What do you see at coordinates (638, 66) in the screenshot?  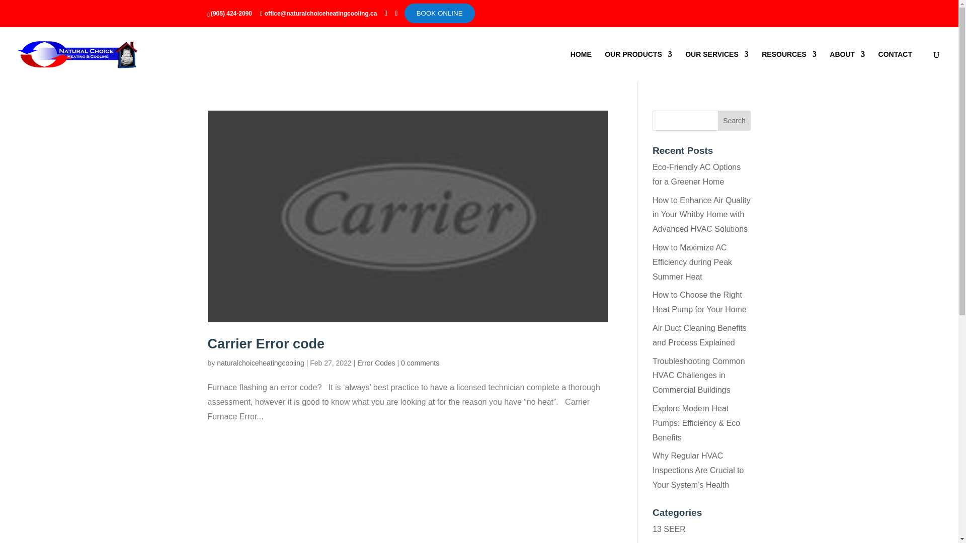 I see `OUR PRODUCTS` at bounding box center [638, 66].